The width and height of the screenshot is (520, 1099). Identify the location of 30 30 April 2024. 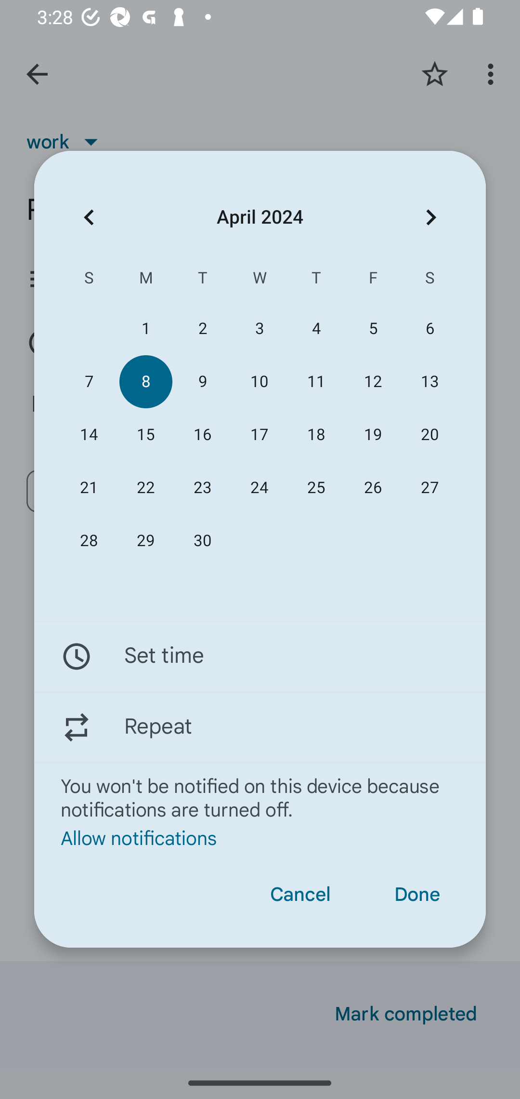
(202, 541).